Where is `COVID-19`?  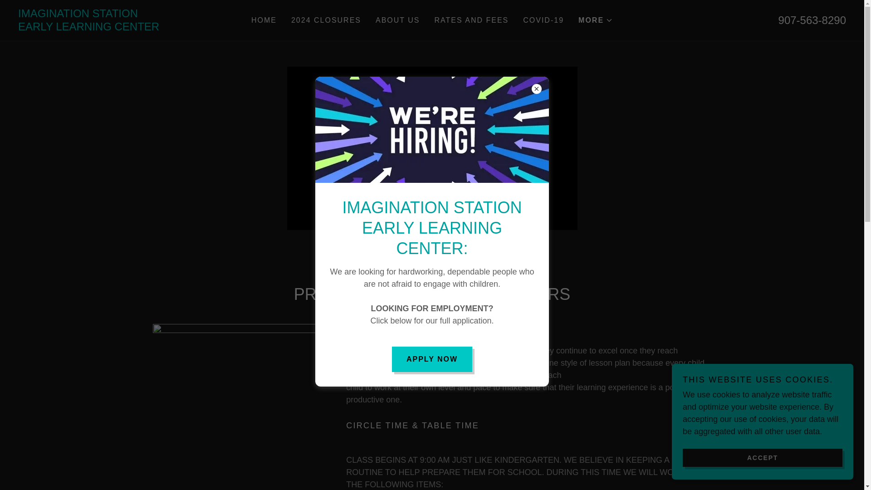
COVID-19 is located at coordinates (812, 20).